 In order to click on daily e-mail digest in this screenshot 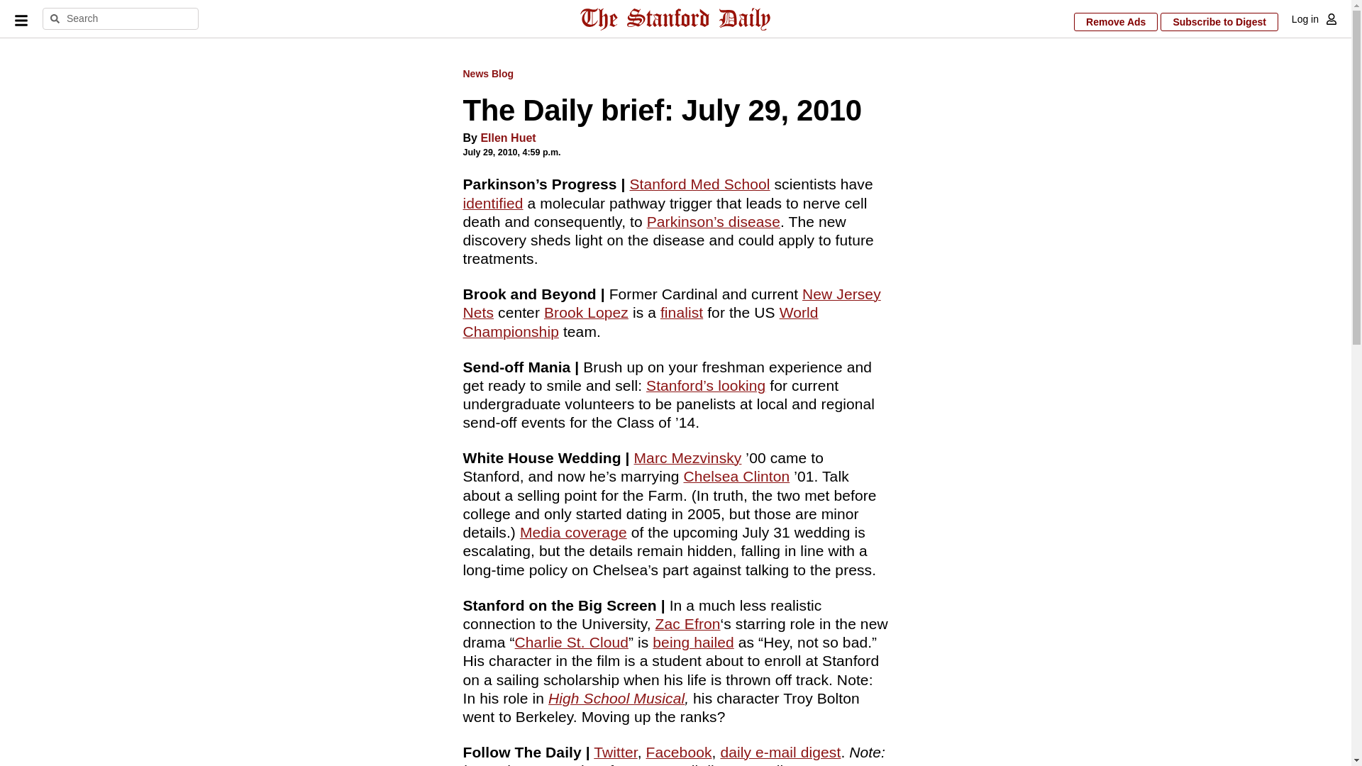, I will do `click(780, 752)`.